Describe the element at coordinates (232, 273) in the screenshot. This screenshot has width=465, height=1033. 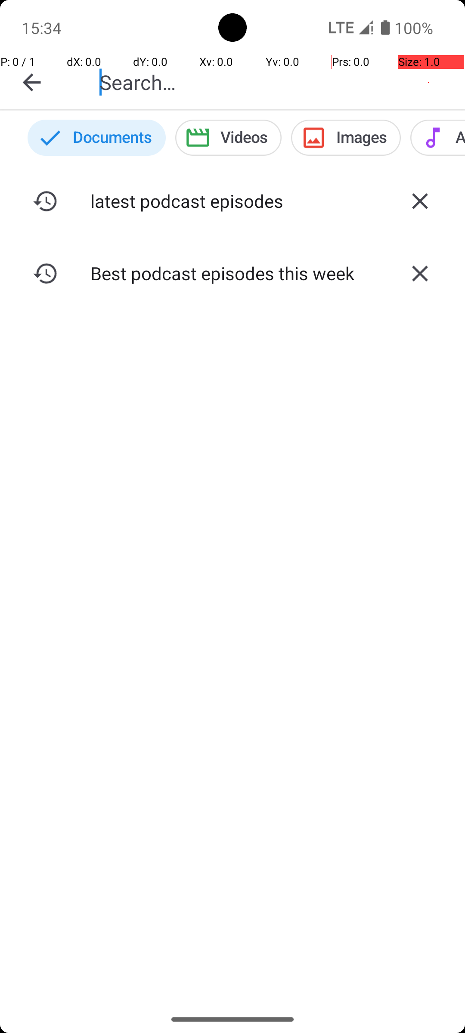
I see `Best podcast episodes this week` at that location.